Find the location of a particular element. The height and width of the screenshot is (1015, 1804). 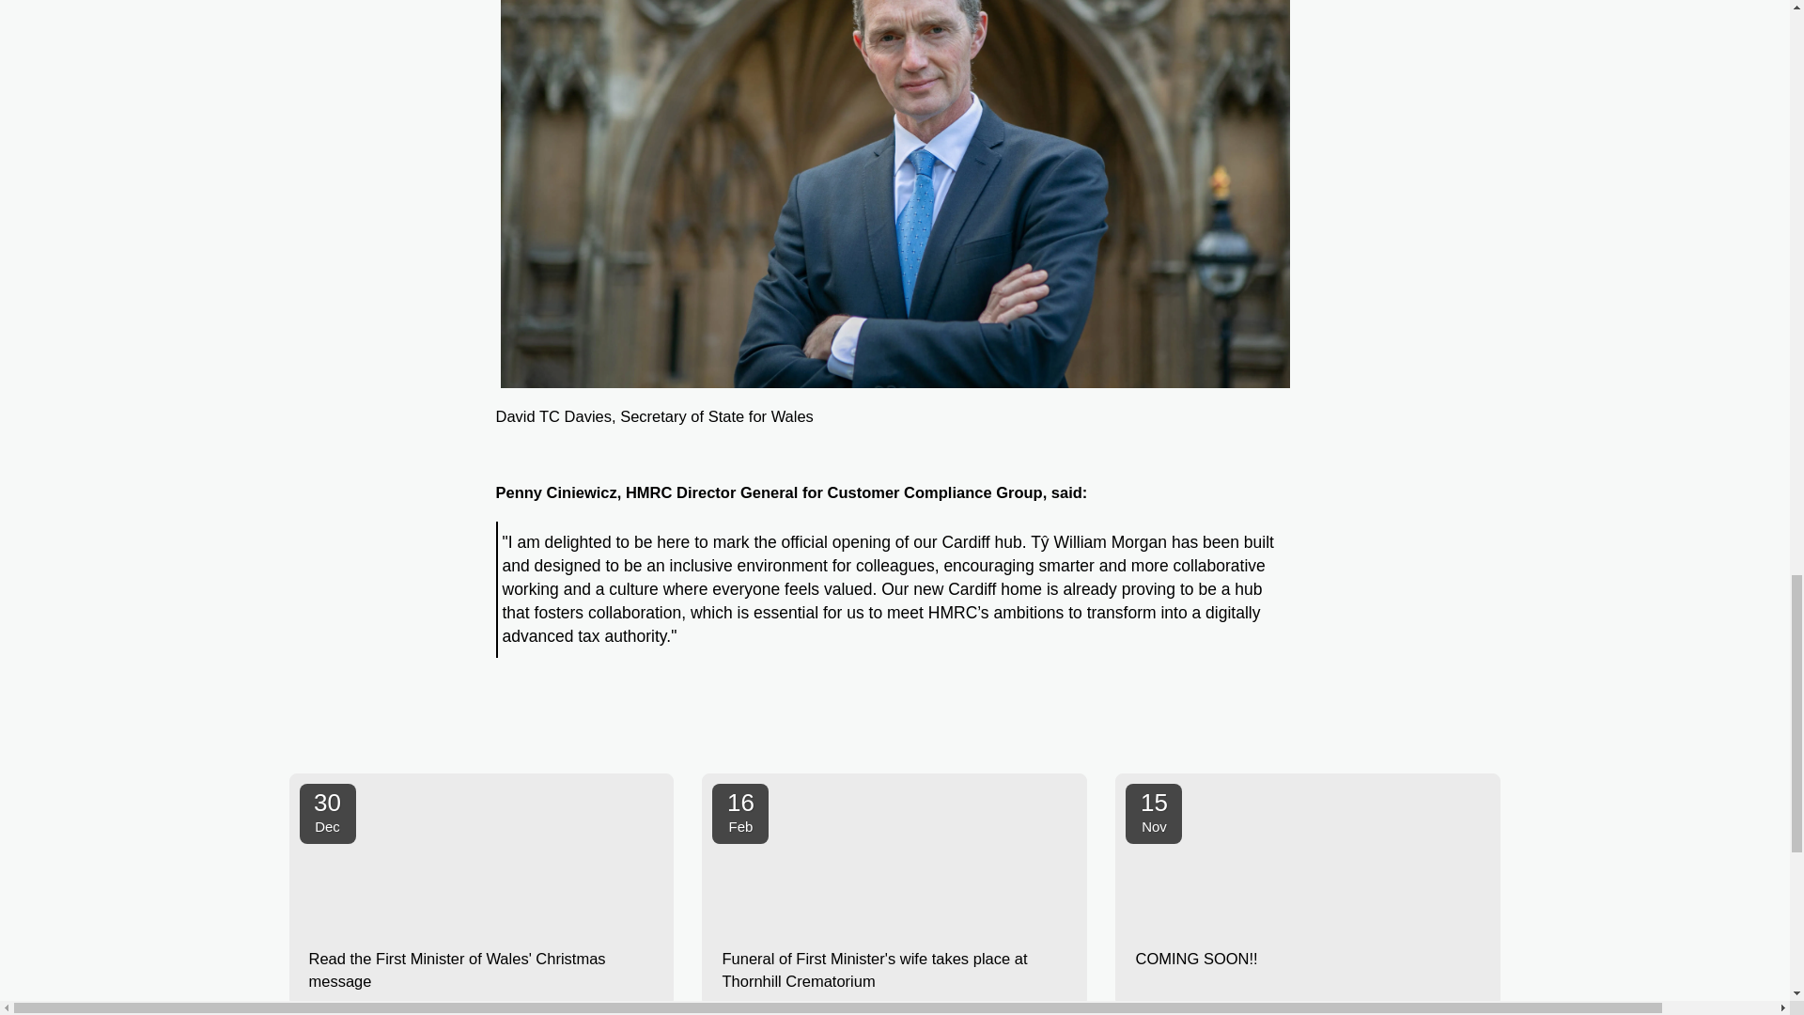

Tweet is located at coordinates (1205, 729).